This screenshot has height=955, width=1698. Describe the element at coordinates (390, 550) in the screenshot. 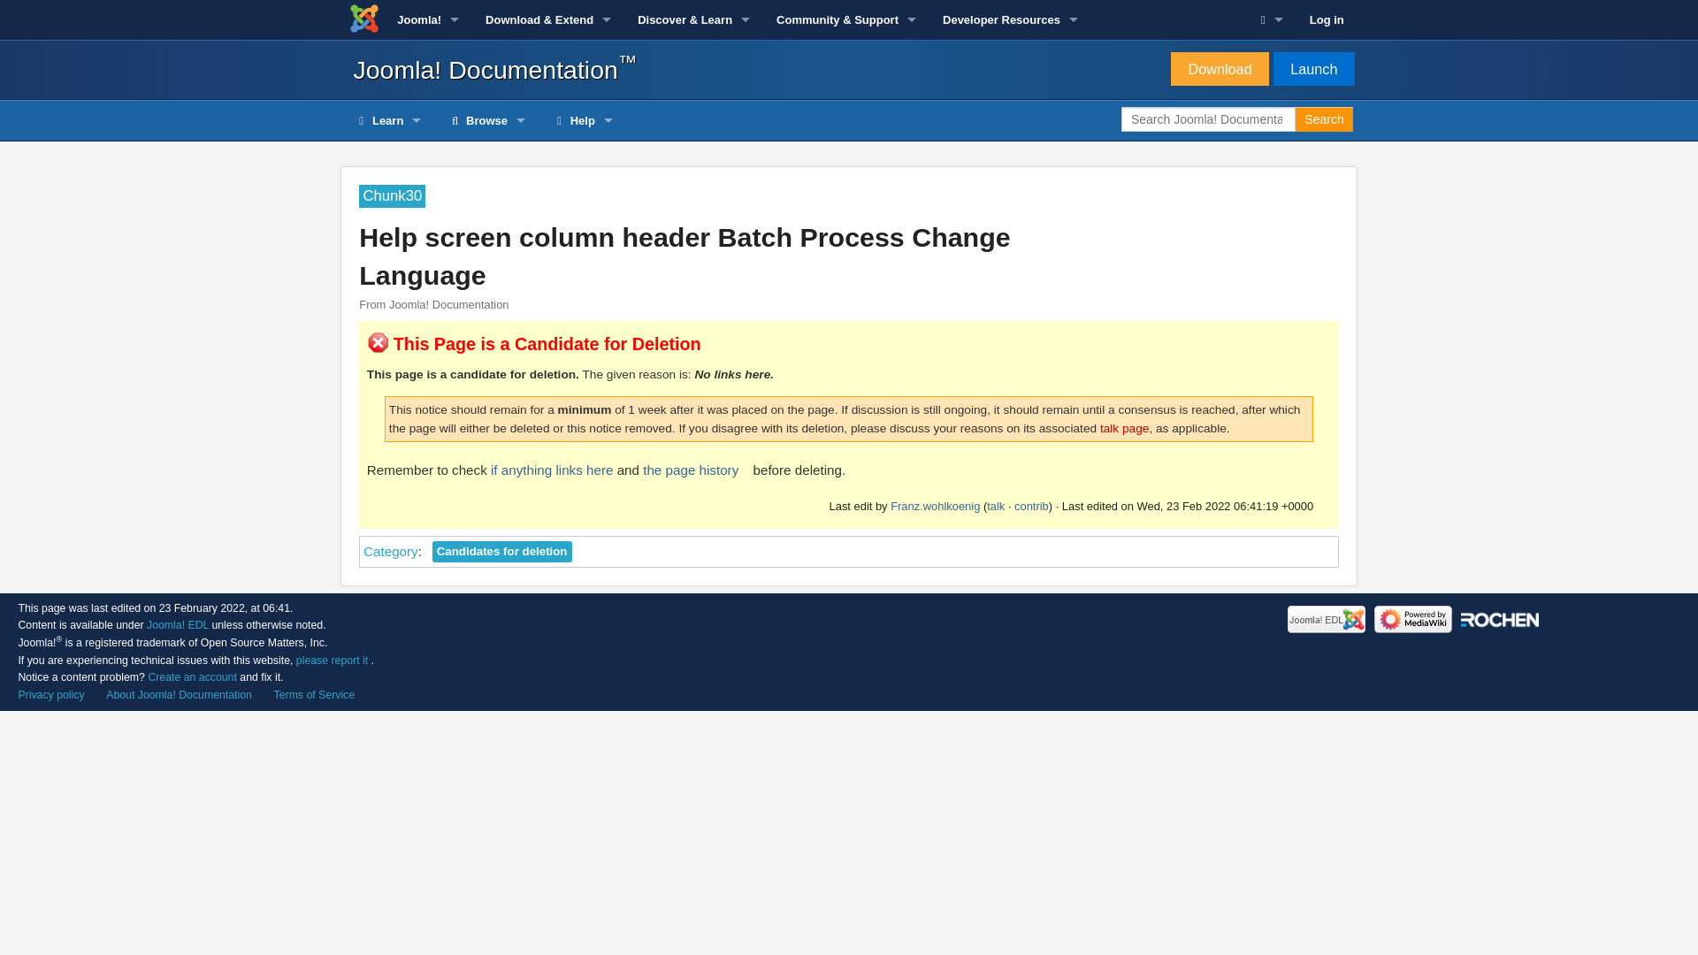

I see `Special:Categories` at that location.